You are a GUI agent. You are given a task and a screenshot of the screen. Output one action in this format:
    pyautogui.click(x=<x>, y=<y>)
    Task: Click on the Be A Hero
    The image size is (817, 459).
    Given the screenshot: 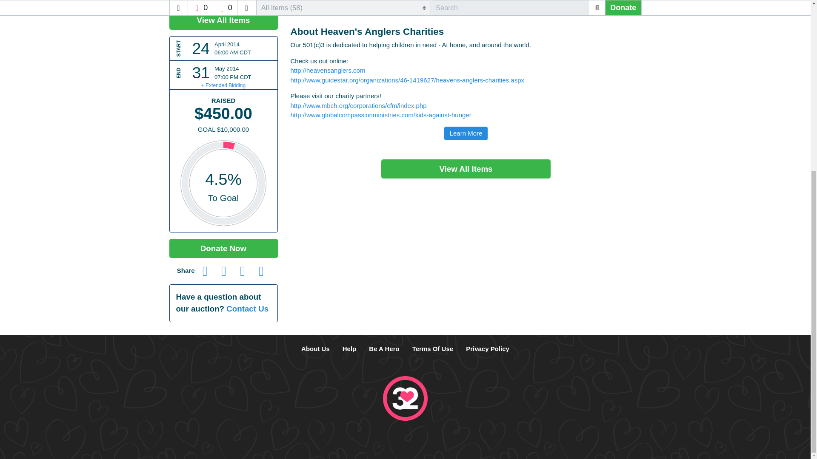 What is the action you would take?
    pyautogui.click(x=384, y=349)
    